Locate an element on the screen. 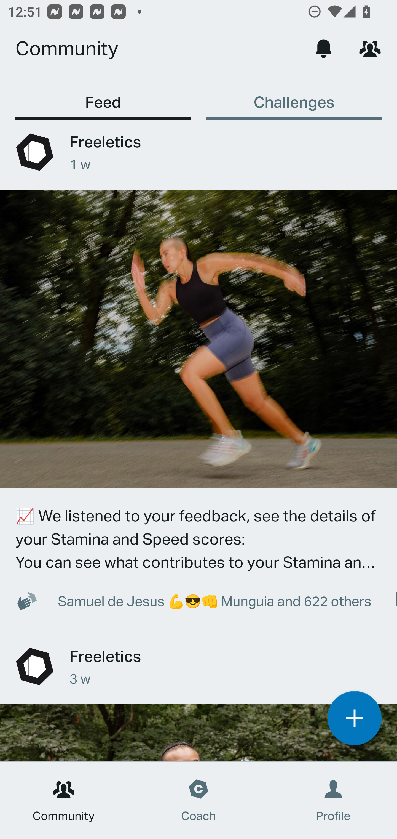 This screenshot has height=839, width=397. Notifications is located at coordinates (324, 48).